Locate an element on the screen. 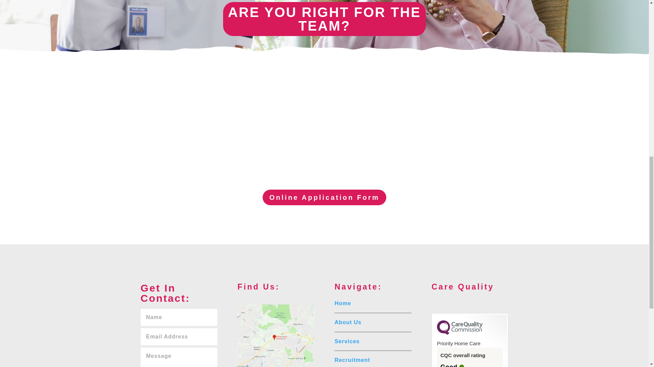  CQC Logo is located at coordinates (460, 333).